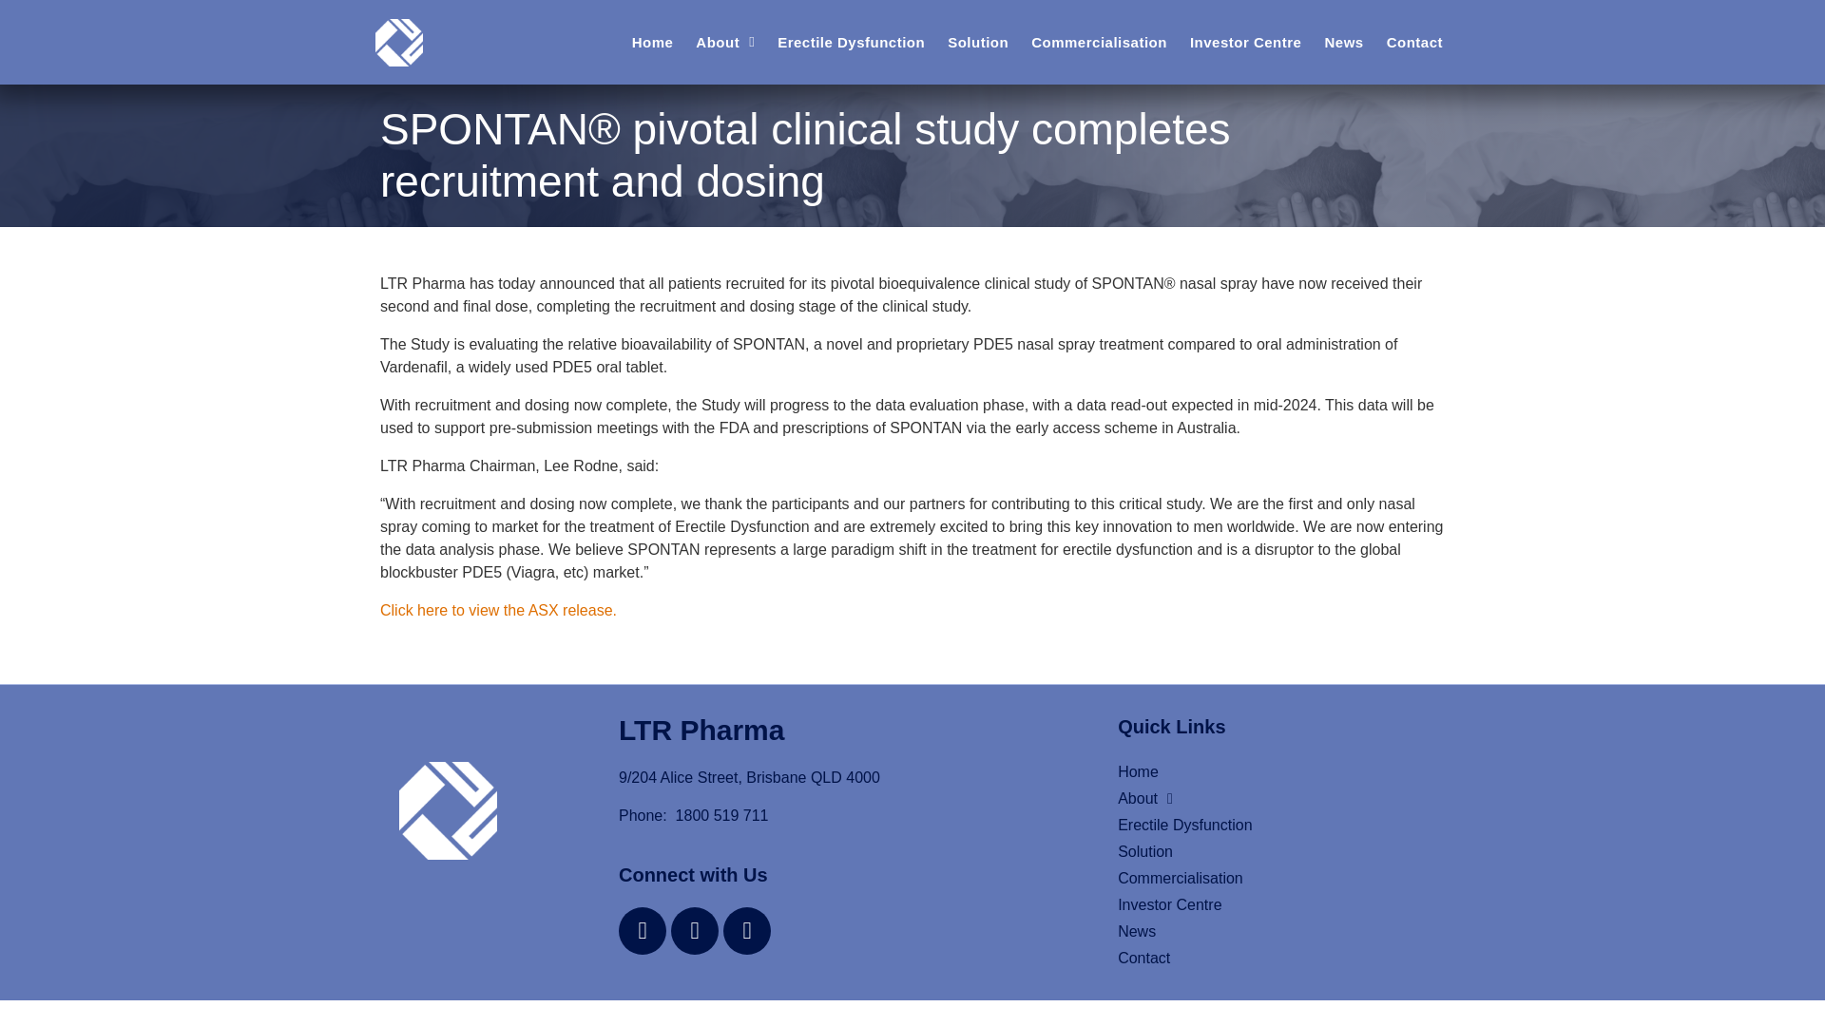 This screenshot has width=1825, height=1026. Describe the element at coordinates (725, 43) in the screenshot. I see `About` at that location.